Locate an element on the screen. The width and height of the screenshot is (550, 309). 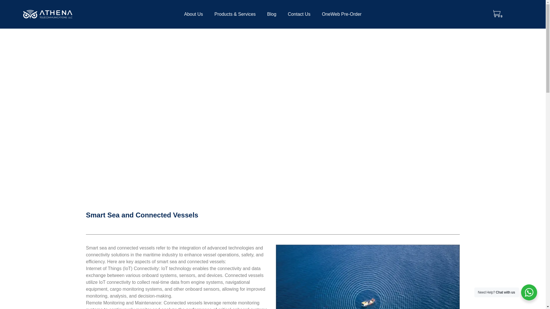
0 is located at coordinates (498, 16).